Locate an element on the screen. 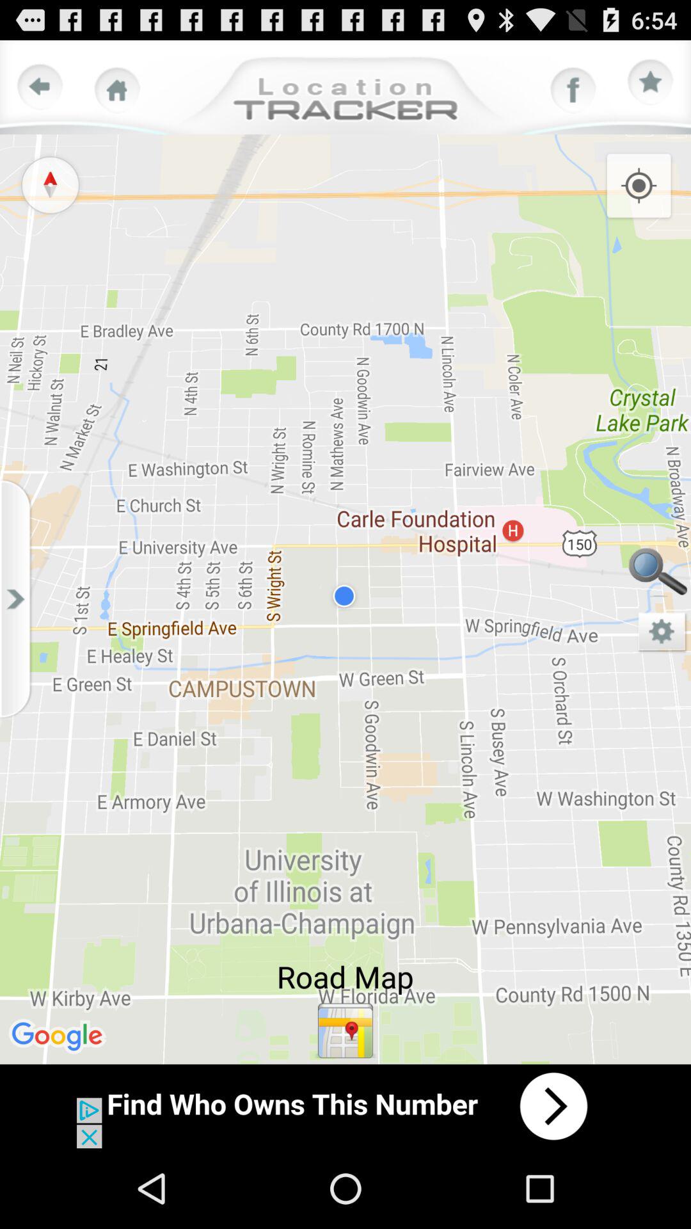 The width and height of the screenshot is (691, 1229). add to favourites is located at coordinates (651, 83).